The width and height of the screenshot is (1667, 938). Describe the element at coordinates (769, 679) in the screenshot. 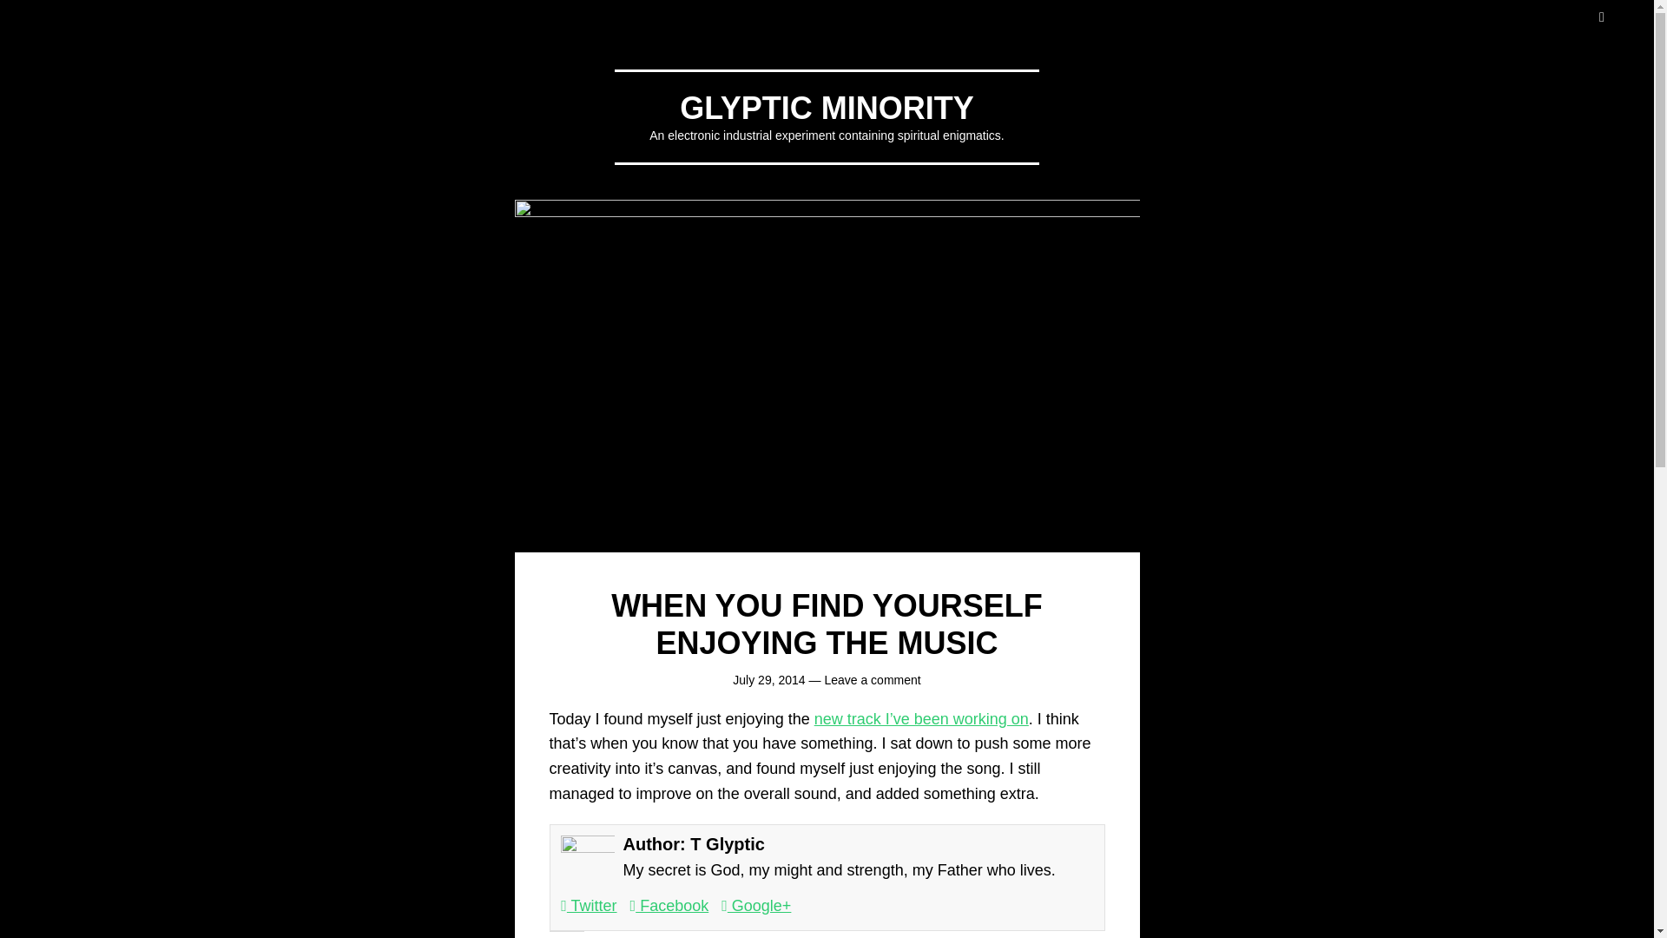

I see `July 29, 2014` at that location.